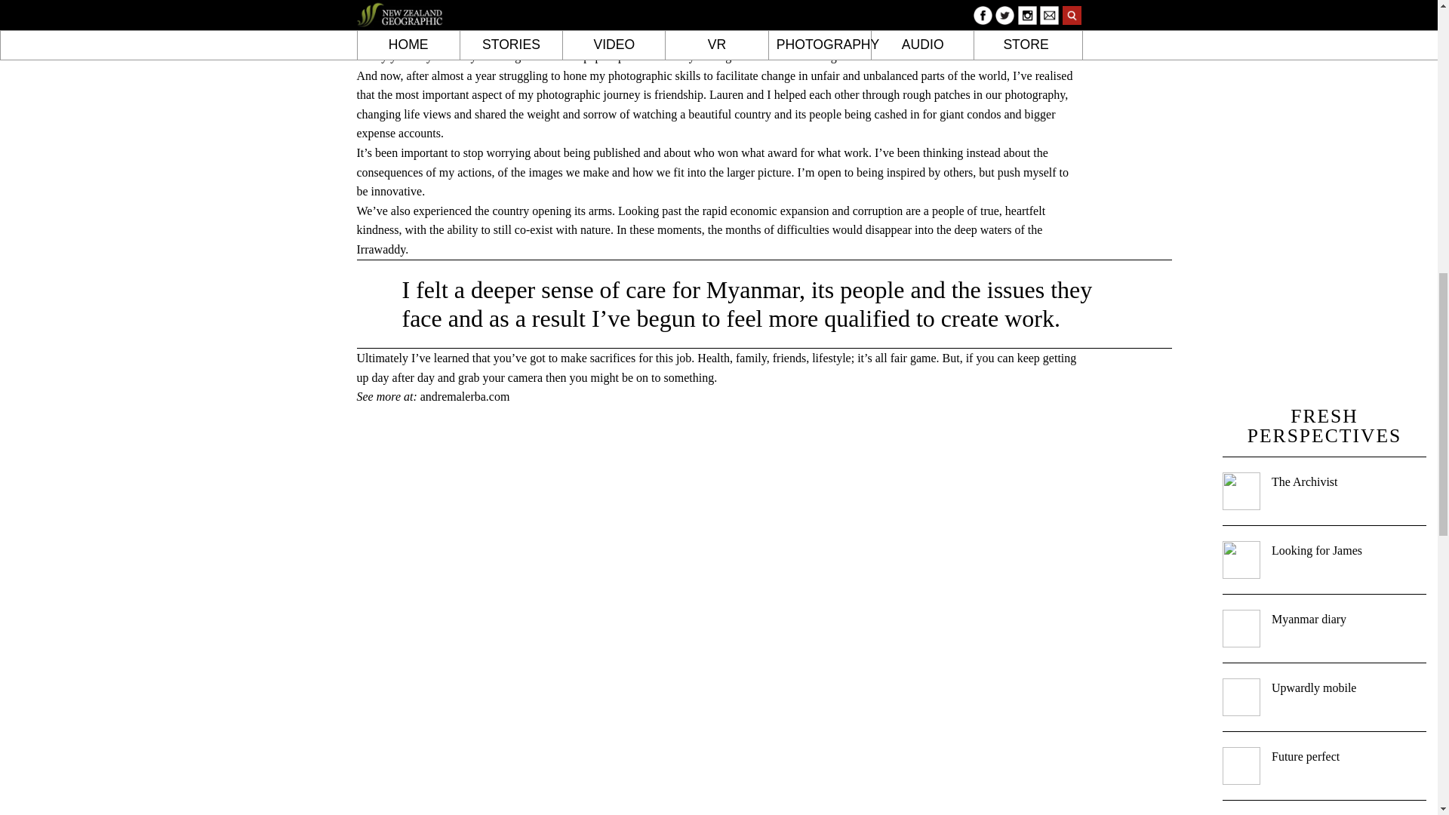 Image resolution: width=1449 pixels, height=815 pixels. I want to click on The Archivist, so click(1304, 481).